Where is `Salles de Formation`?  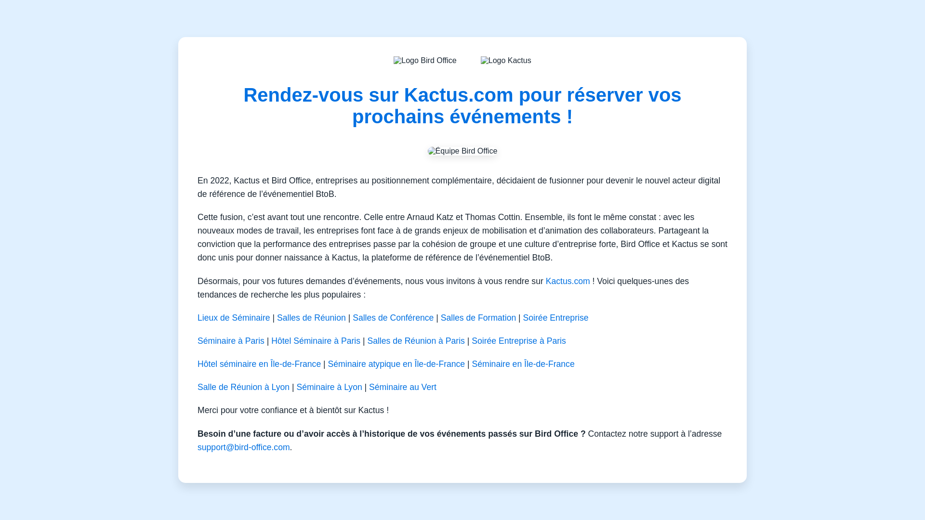 Salles de Formation is located at coordinates (478, 318).